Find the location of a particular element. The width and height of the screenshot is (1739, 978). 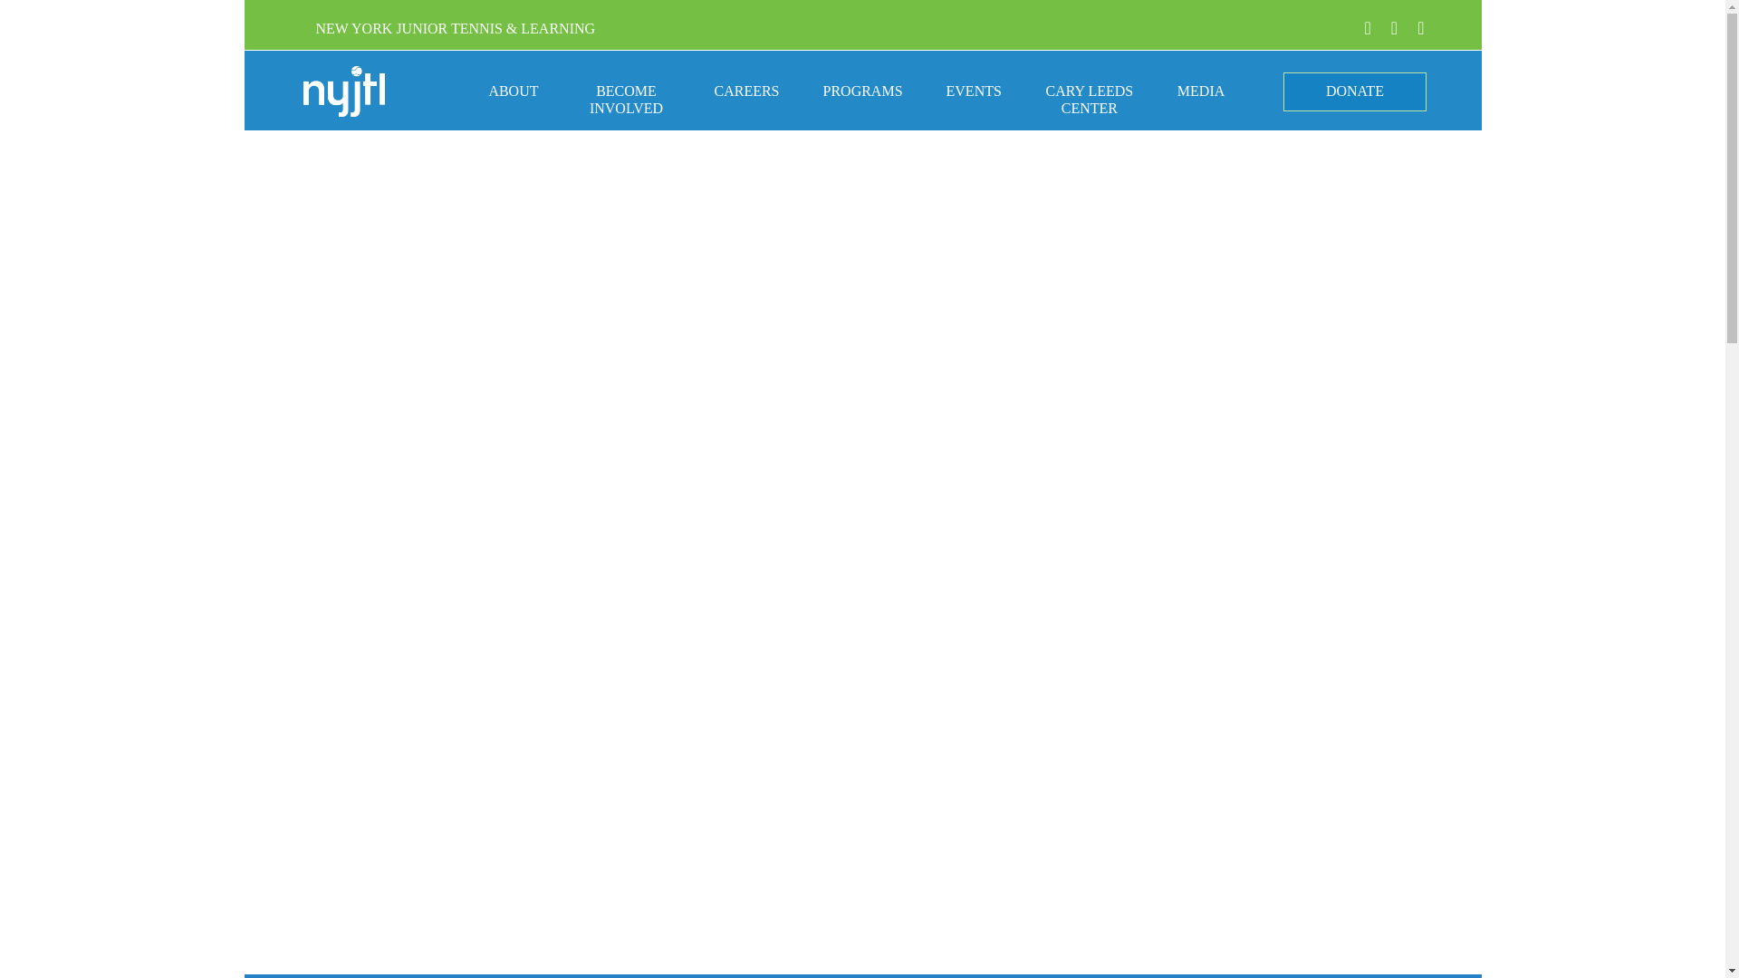

CAREERS is located at coordinates (746, 105).